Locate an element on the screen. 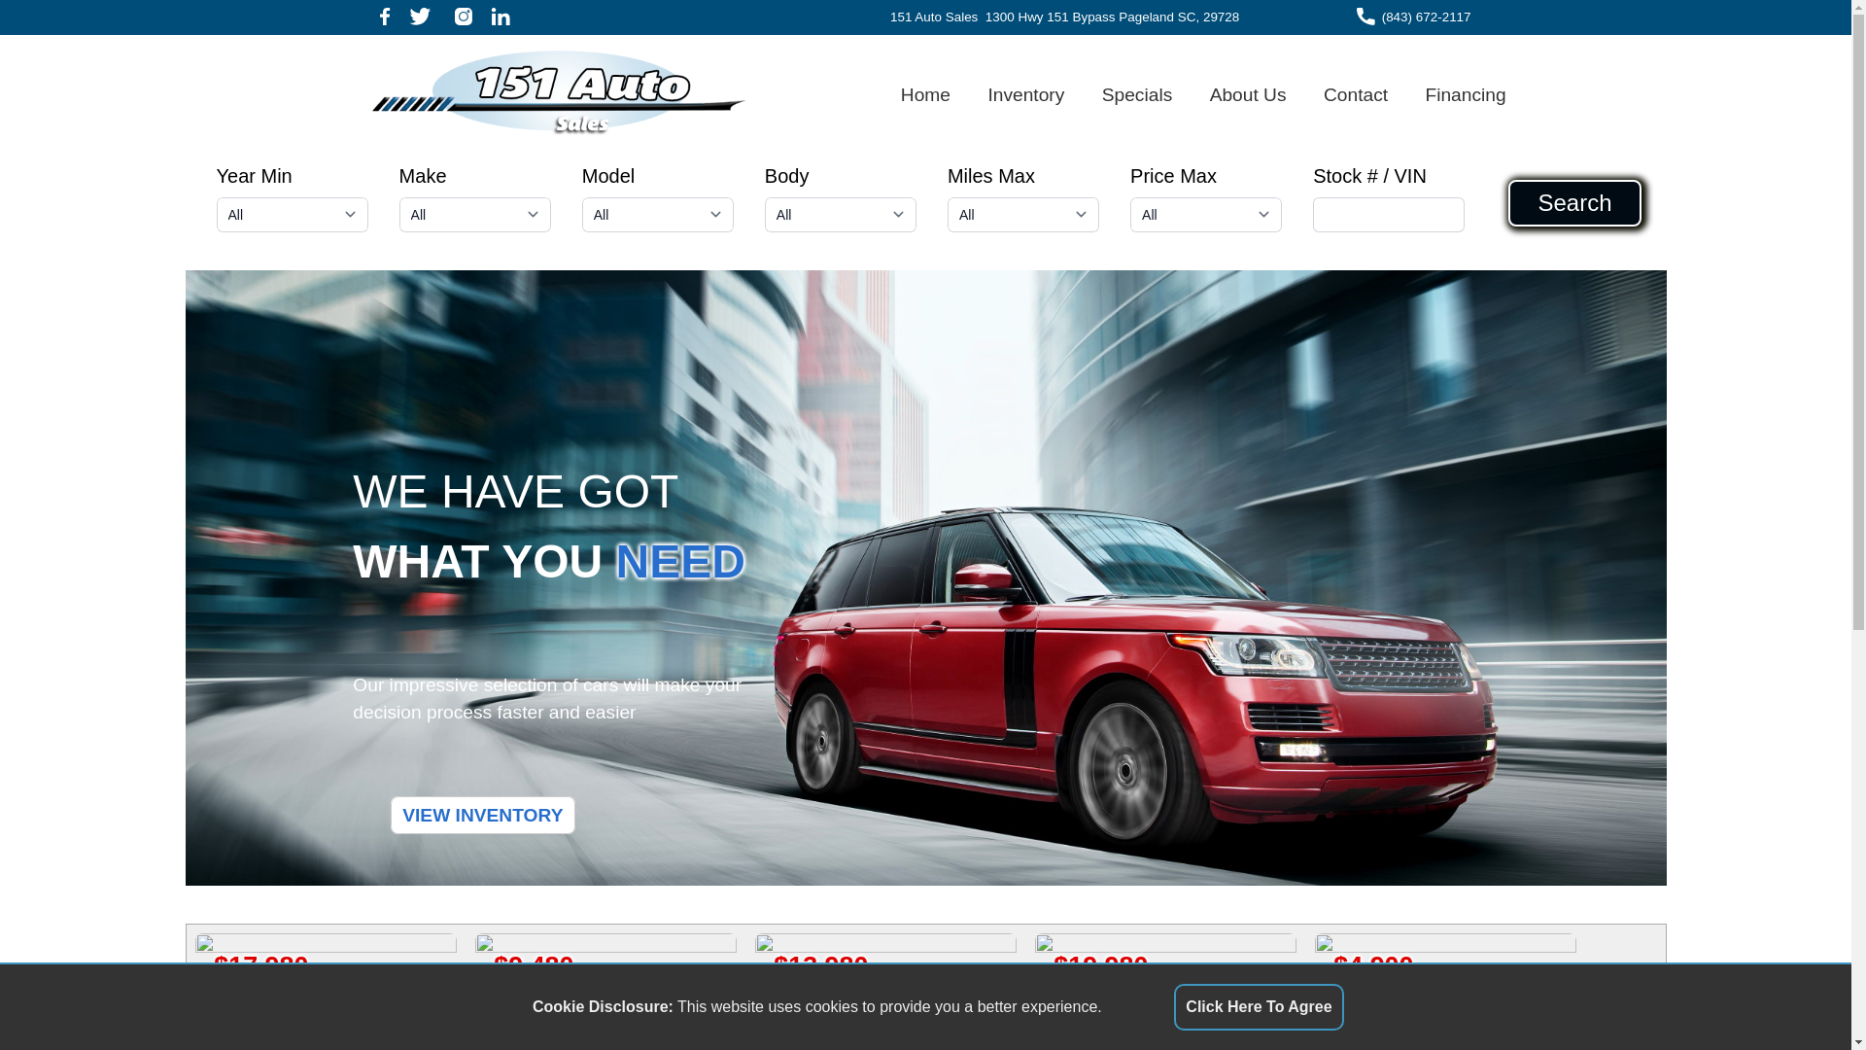 Image resolution: width=1866 pixels, height=1050 pixels. Financing is located at coordinates (1466, 95).